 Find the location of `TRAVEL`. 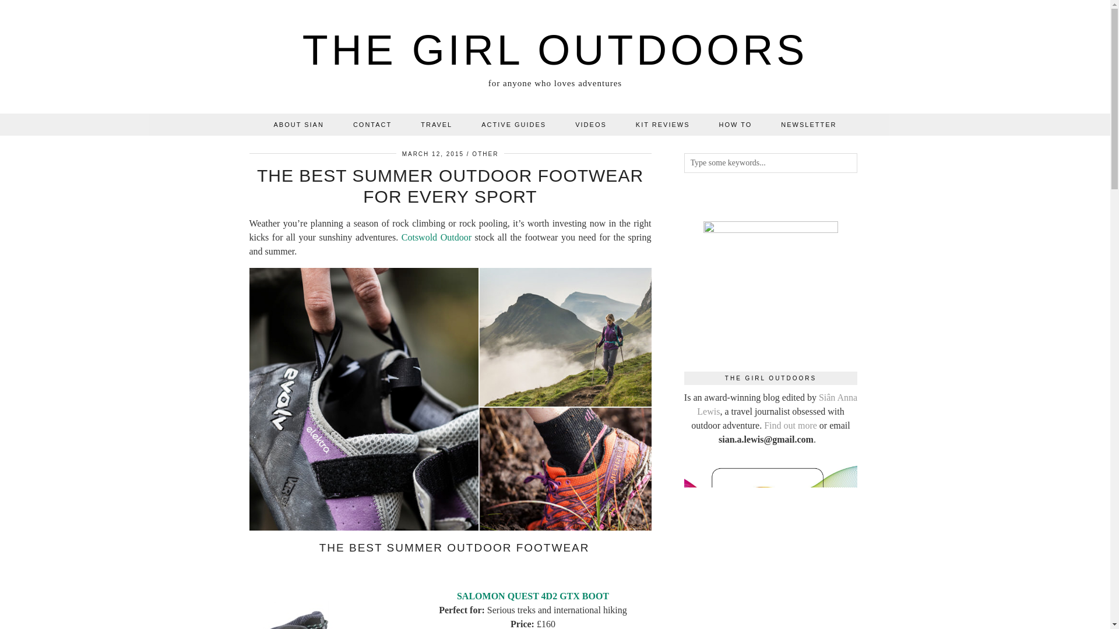

TRAVEL is located at coordinates (436, 124).